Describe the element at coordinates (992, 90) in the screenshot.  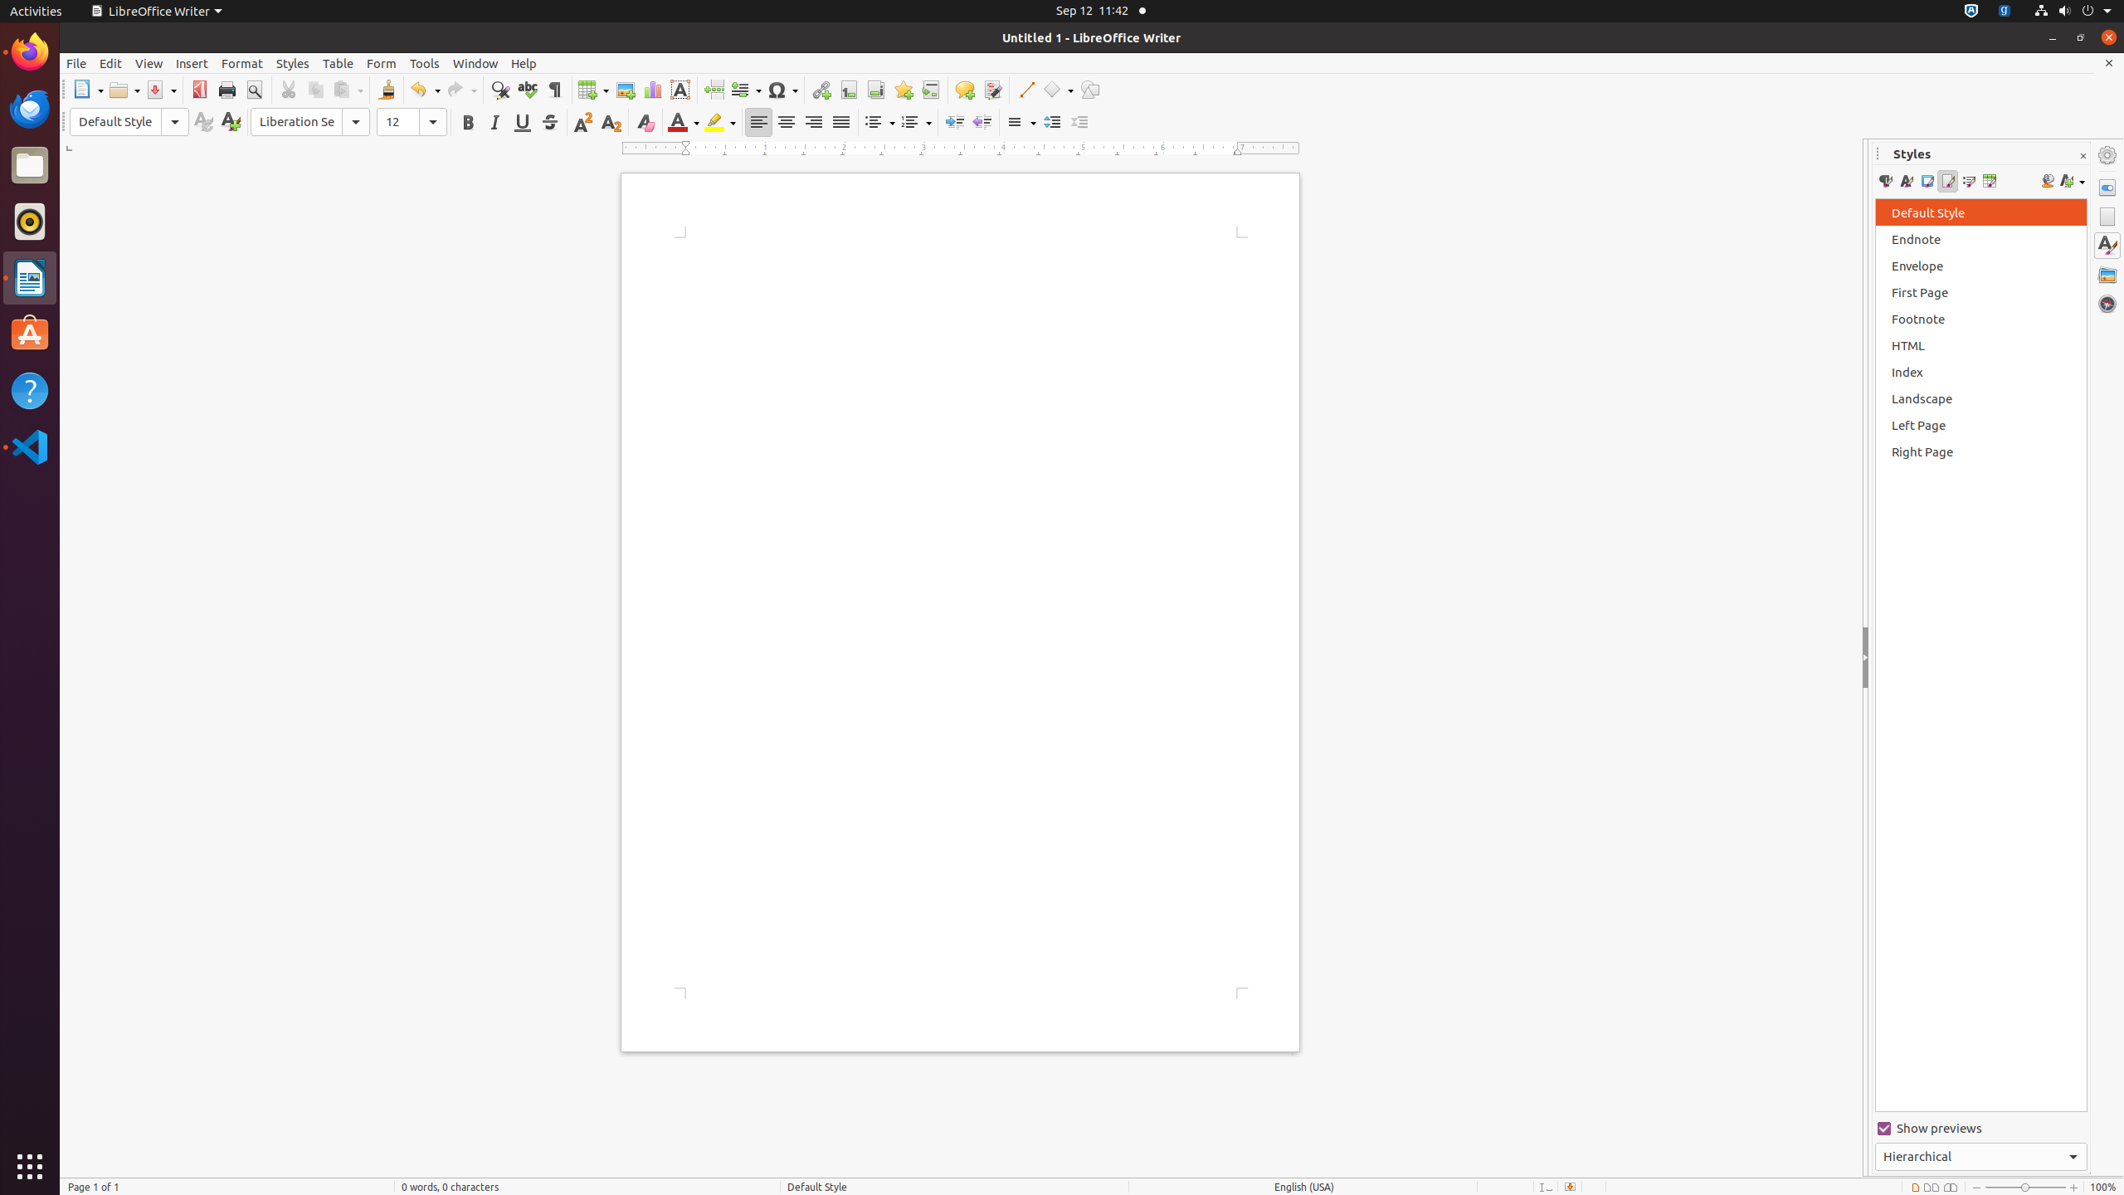
I see `Track Changes Functions` at that location.